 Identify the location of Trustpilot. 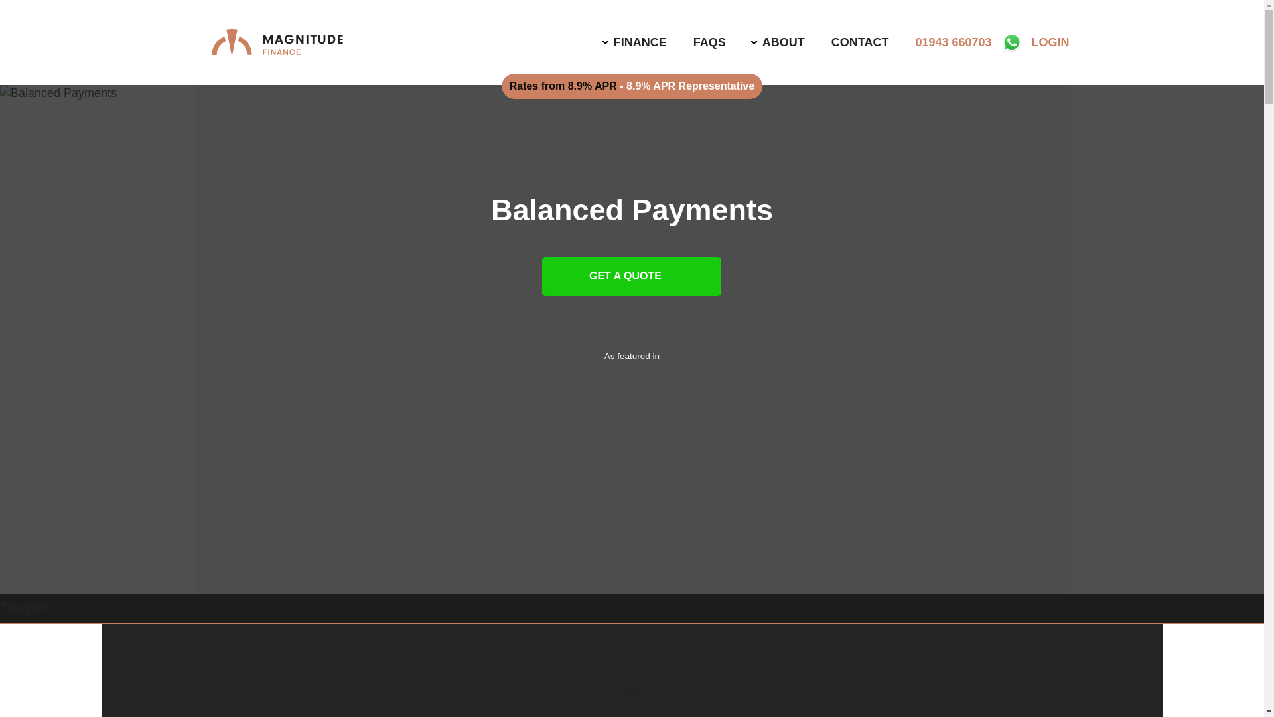
(24, 608).